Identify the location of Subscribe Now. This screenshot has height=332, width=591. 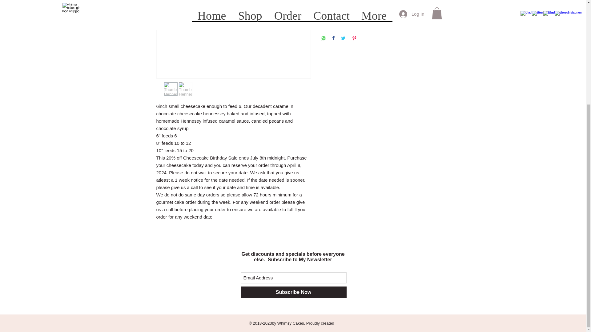
(293, 292).